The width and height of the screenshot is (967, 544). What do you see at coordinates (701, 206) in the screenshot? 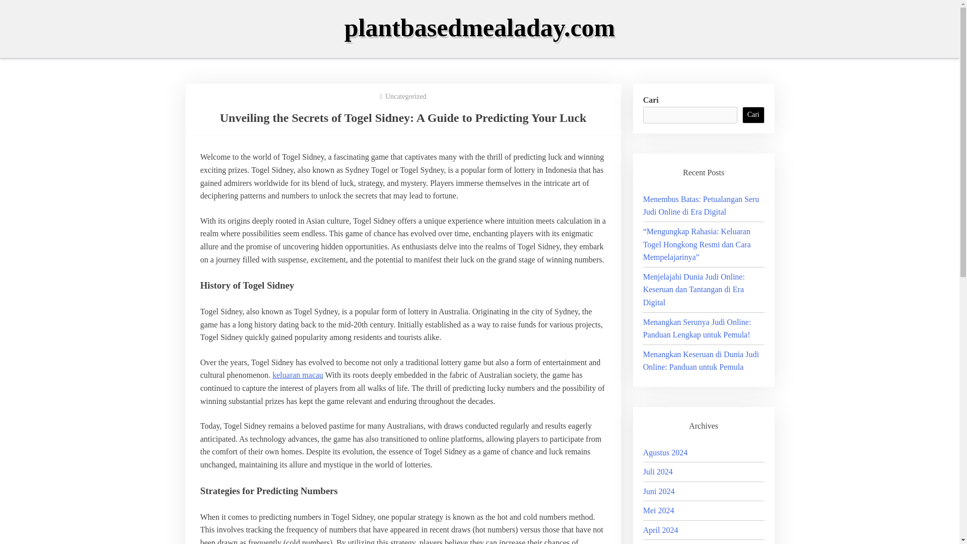
I see `Menembus Batas: Petualangan Seru Judi Online di Era Digital` at bounding box center [701, 206].